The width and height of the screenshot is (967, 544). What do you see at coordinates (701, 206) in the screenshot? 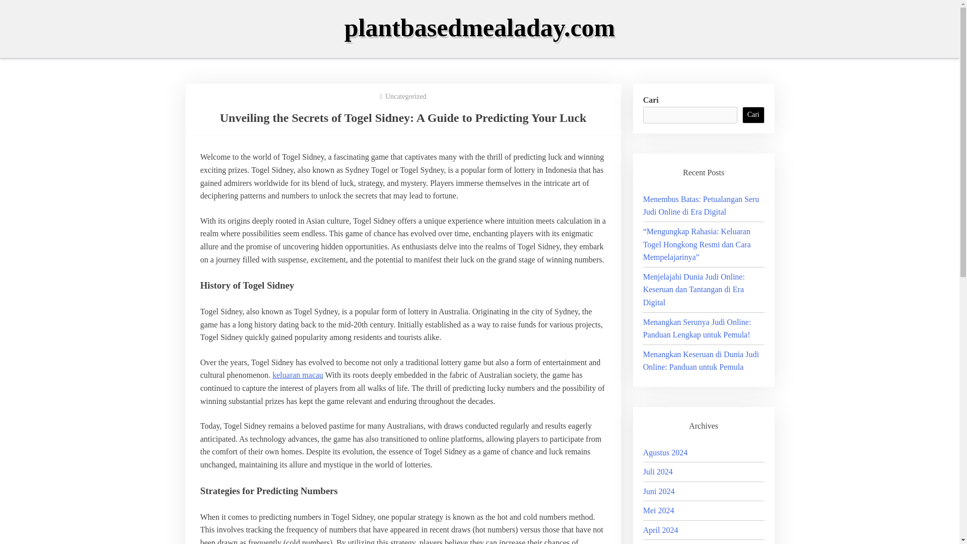
I see `Menembus Batas: Petualangan Seru Judi Online di Era Digital` at bounding box center [701, 206].